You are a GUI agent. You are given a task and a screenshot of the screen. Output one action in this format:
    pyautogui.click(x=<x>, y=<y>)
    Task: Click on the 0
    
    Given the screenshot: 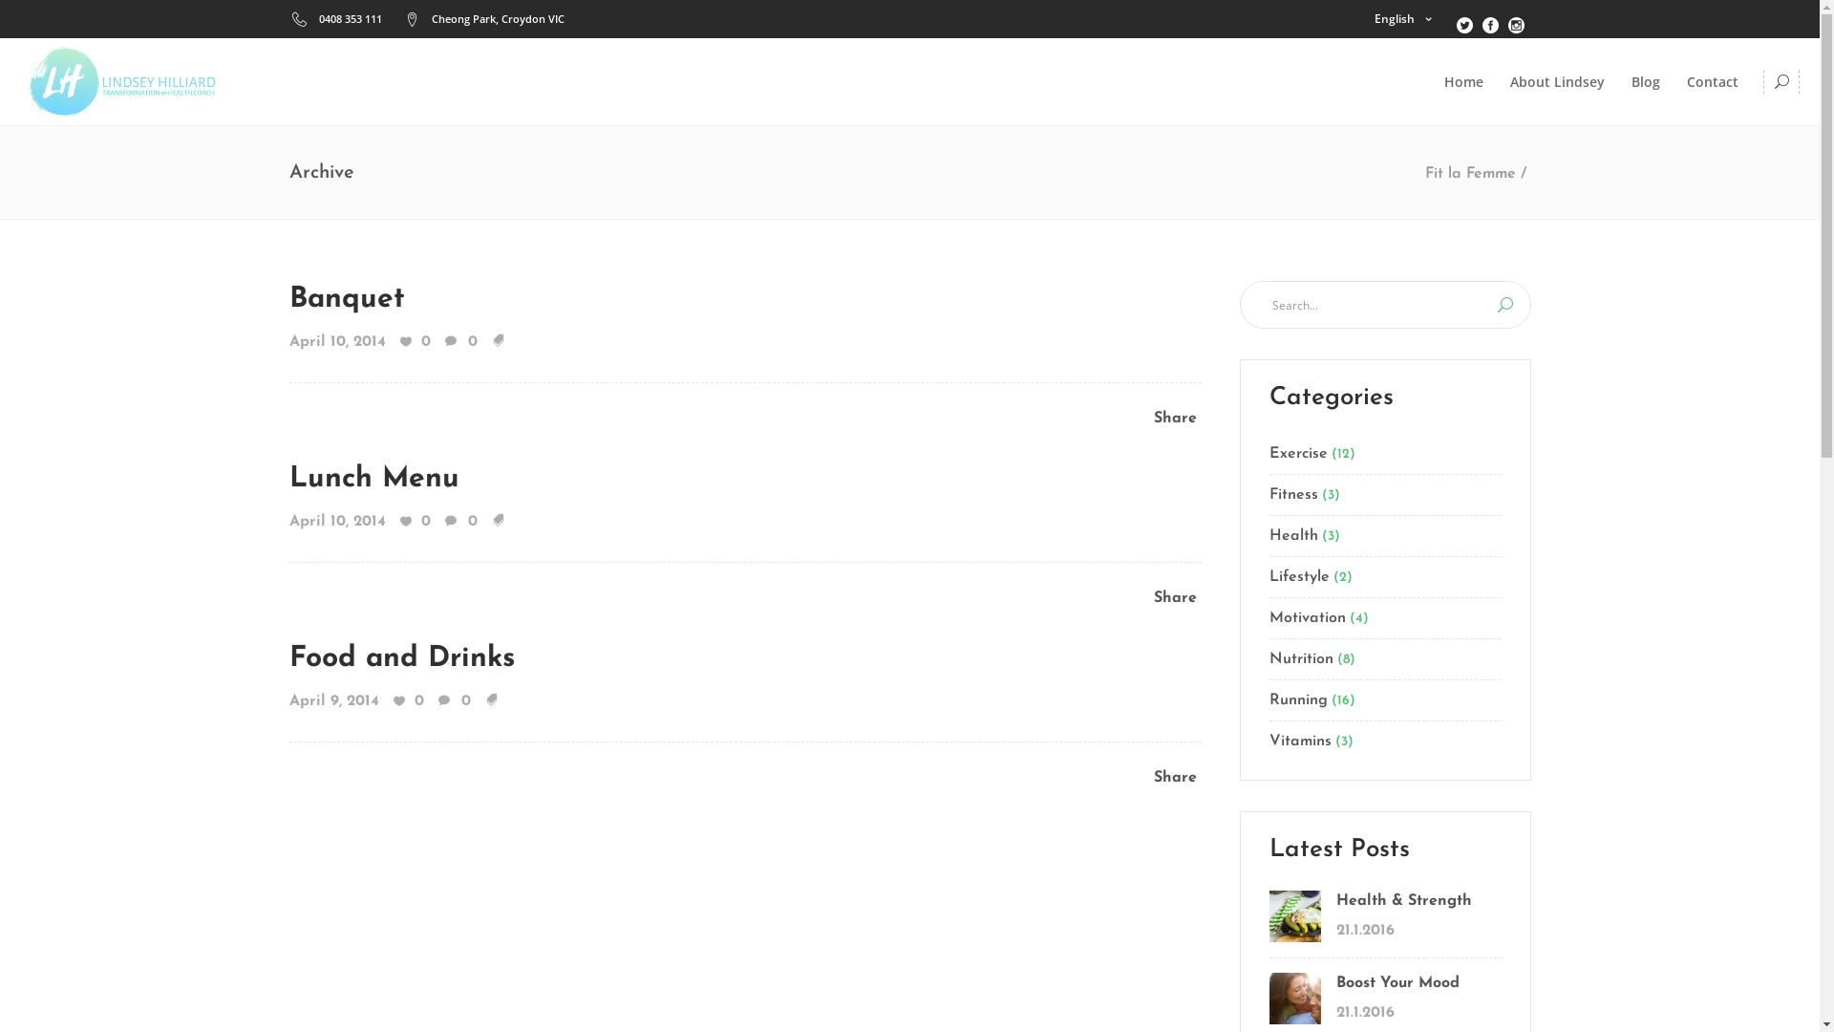 What is the action you would take?
    pyautogui.click(x=415, y=343)
    